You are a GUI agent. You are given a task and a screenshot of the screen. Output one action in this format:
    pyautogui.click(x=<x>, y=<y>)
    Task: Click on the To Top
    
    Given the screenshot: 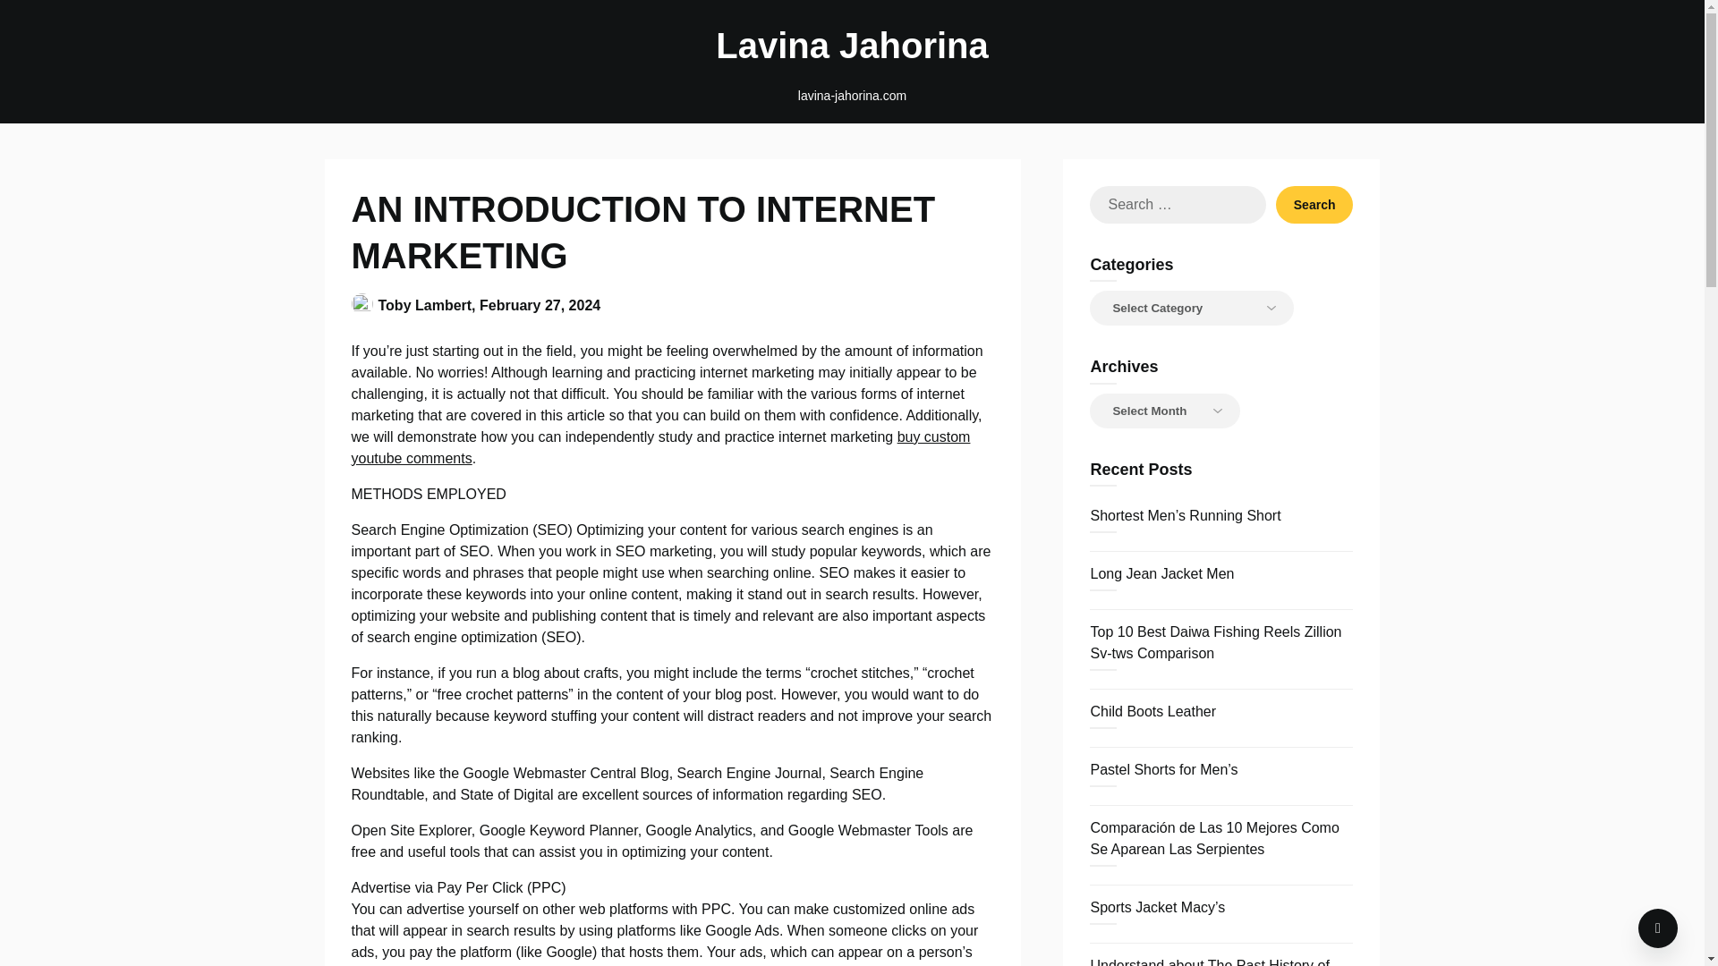 What is the action you would take?
    pyautogui.click(x=1658, y=928)
    